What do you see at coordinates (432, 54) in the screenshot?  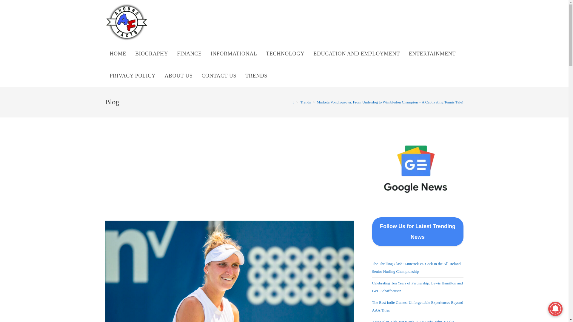 I see `ENTERTAINMENT` at bounding box center [432, 54].